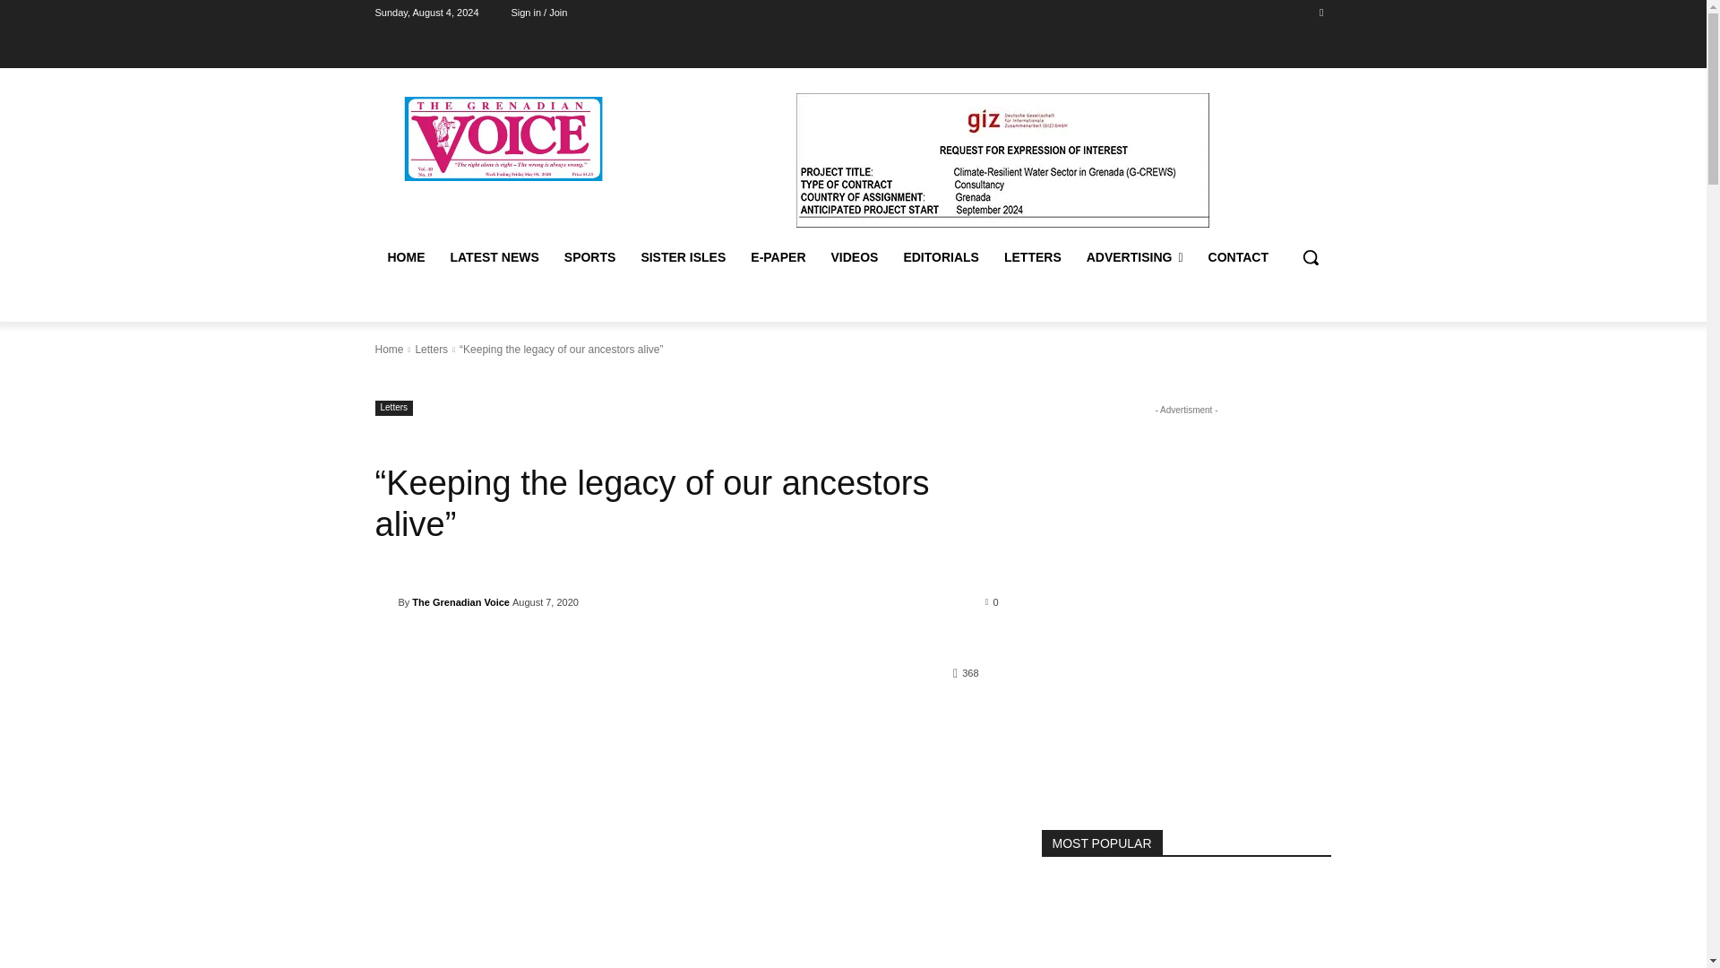 Image resolution: width=1720 pixels, height=968 pixels. I want to click on EDITORIALS, so click(941, 257).